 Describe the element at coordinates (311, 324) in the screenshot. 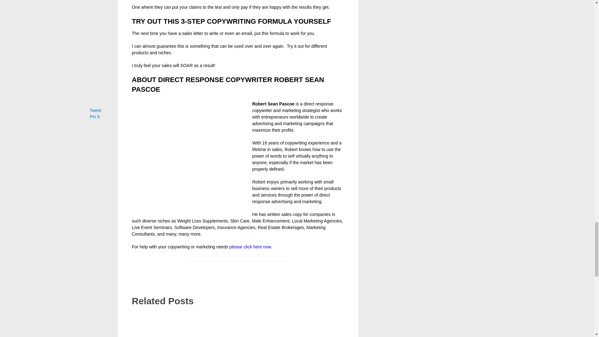

I see `Indiana Jones and Adventures in Entrepreneurship` at that location.